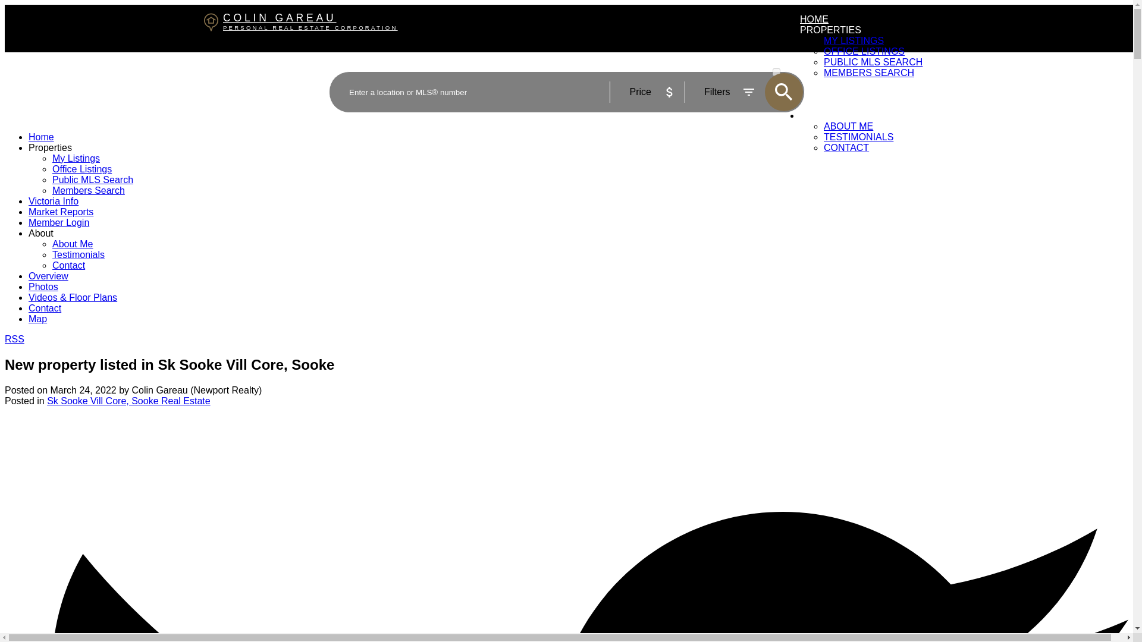  I want to click on Member Login, so click(395, 83).